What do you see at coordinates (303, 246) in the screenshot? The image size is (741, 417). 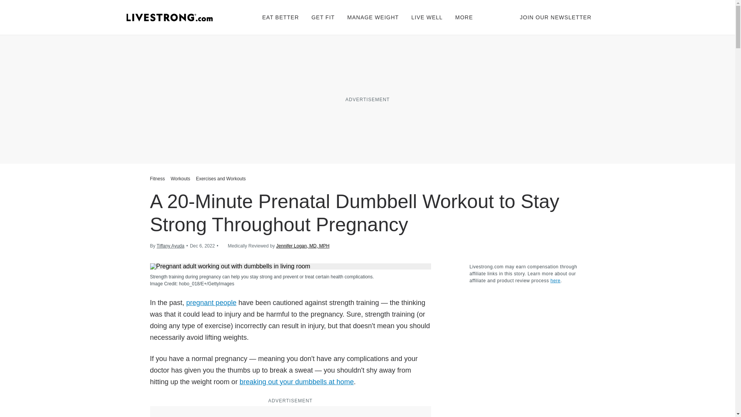 I see `Jennifer Logan, MD, MPH` at bounding box center [303, 246].